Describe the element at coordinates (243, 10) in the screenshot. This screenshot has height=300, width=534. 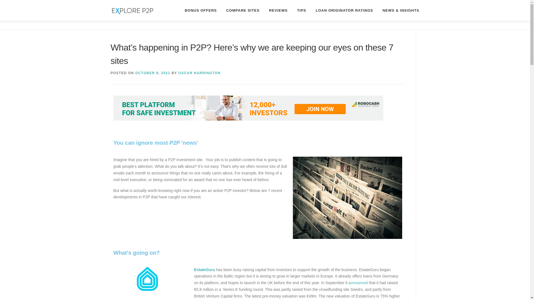
I see `COMPARE SITES` at that location.